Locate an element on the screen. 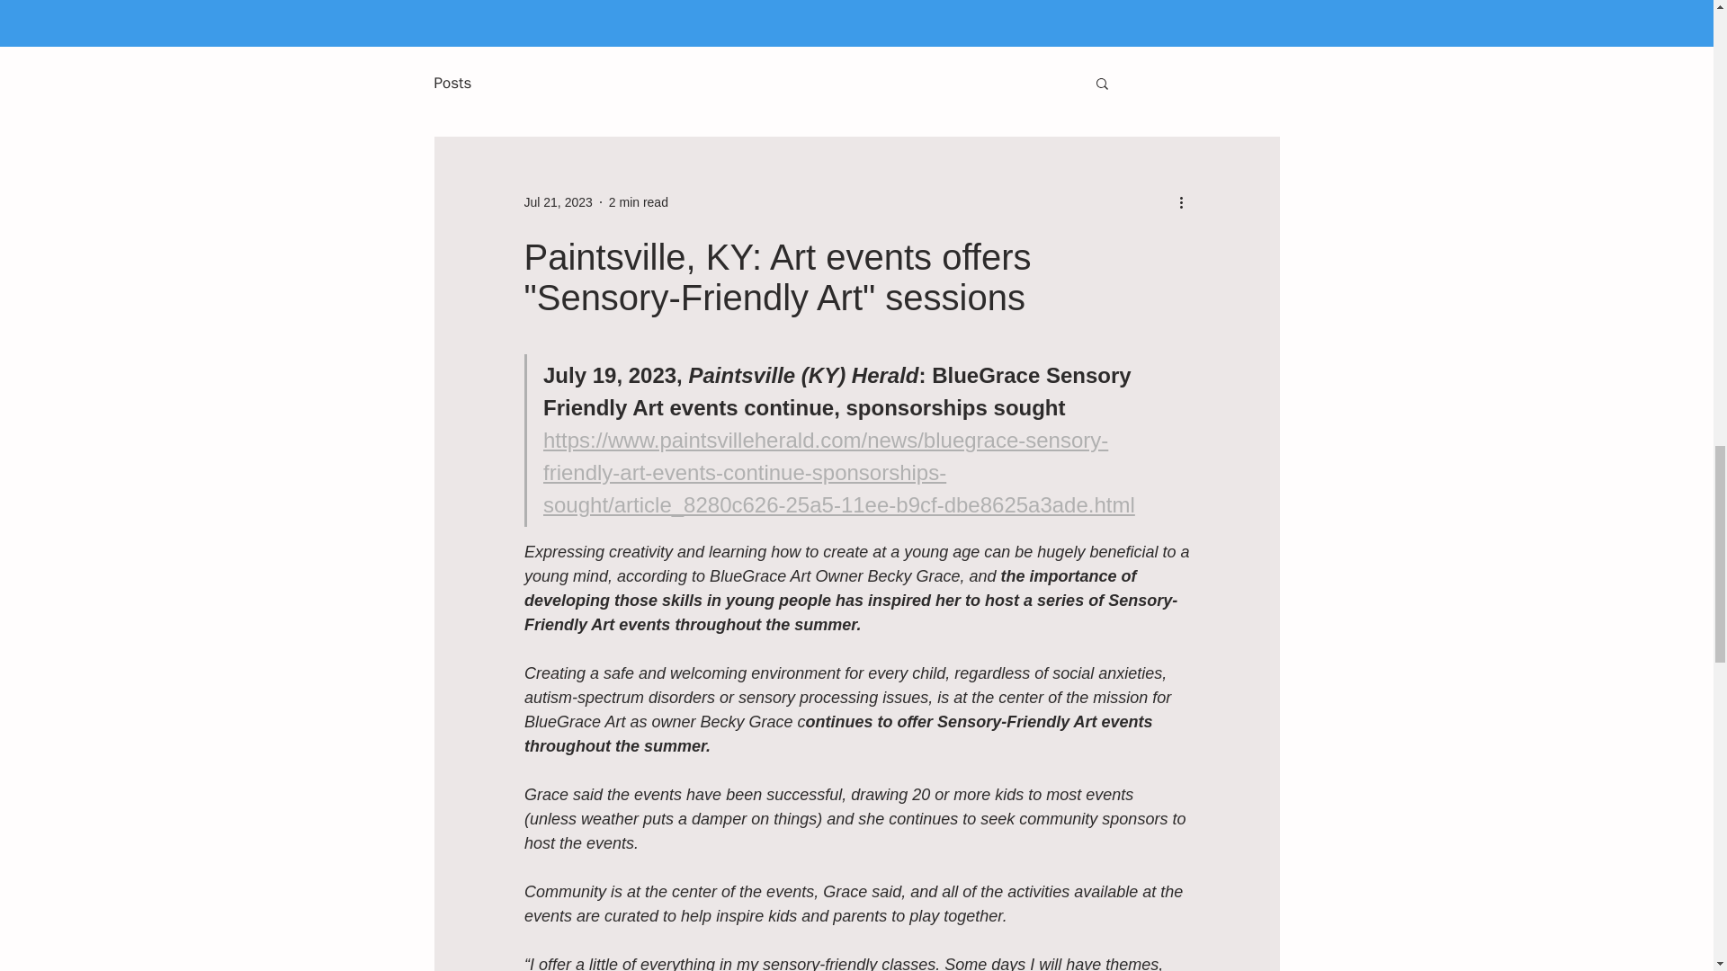  Posts is located at coordinates (452, 81).